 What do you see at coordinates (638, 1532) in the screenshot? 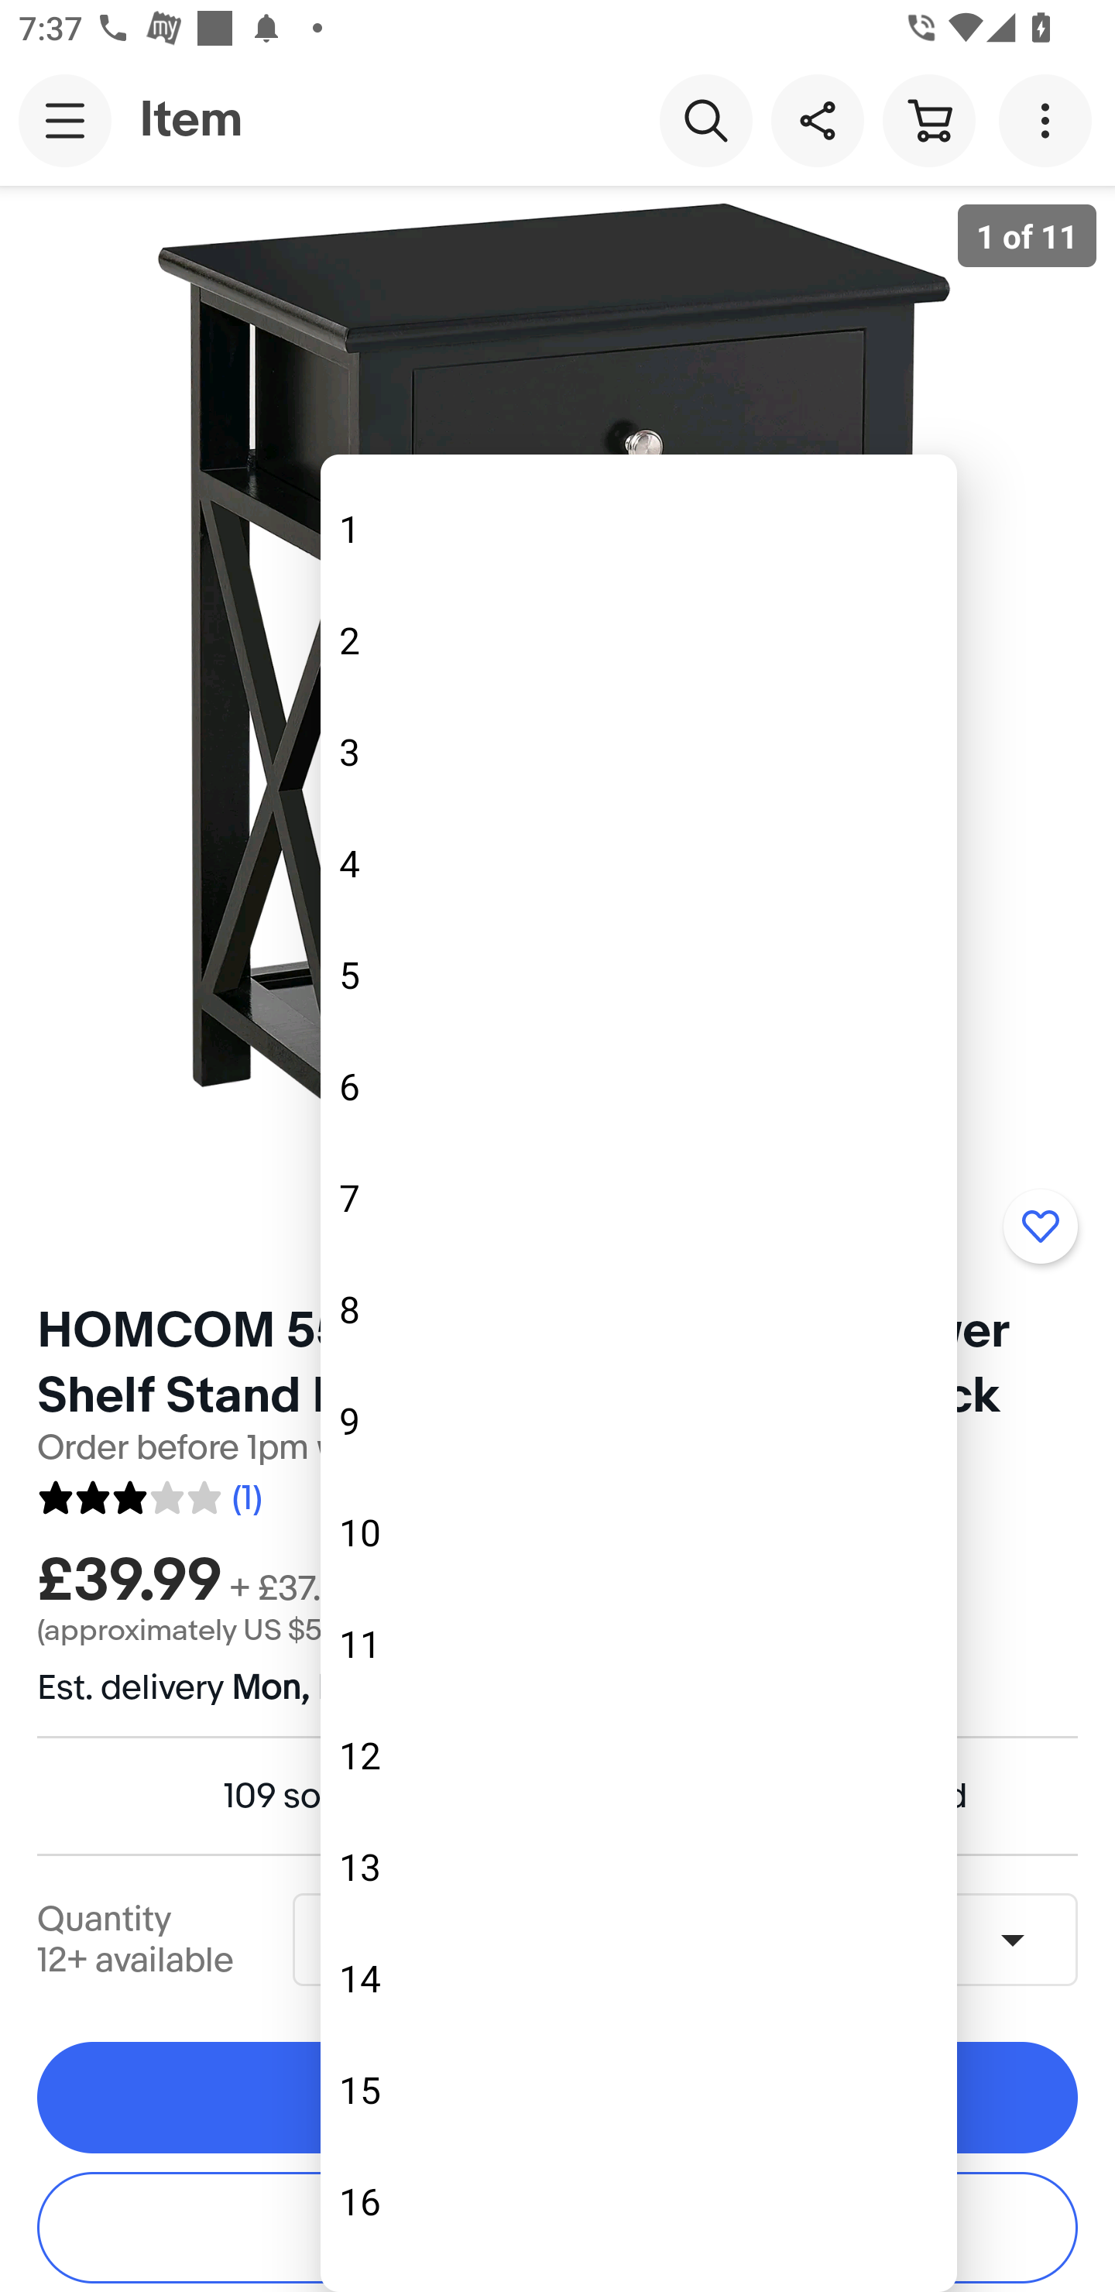
I see `10` at bounding box center [638, 1532].